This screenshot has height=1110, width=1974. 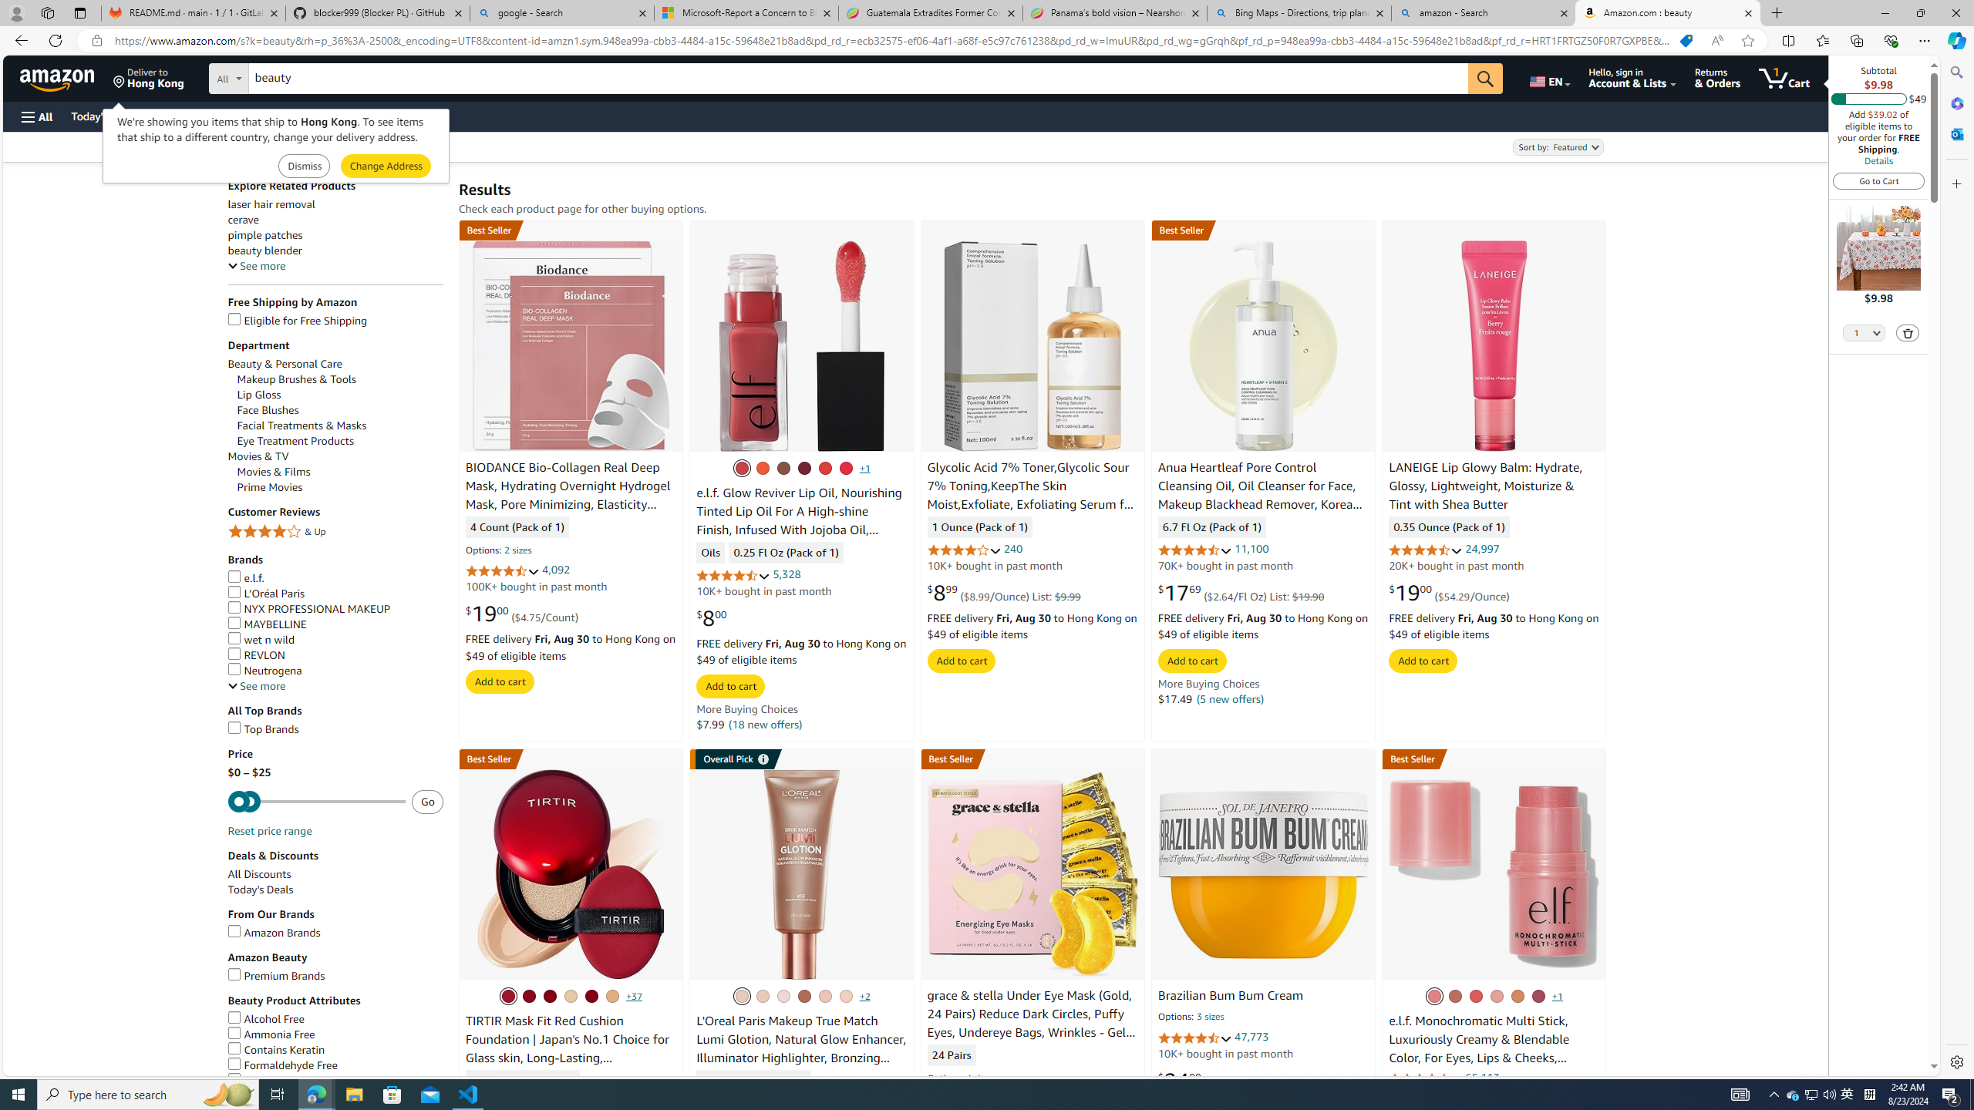 I want to click on NYX PROFESSIONAL MAKEUP, so click(x=335, y=609).